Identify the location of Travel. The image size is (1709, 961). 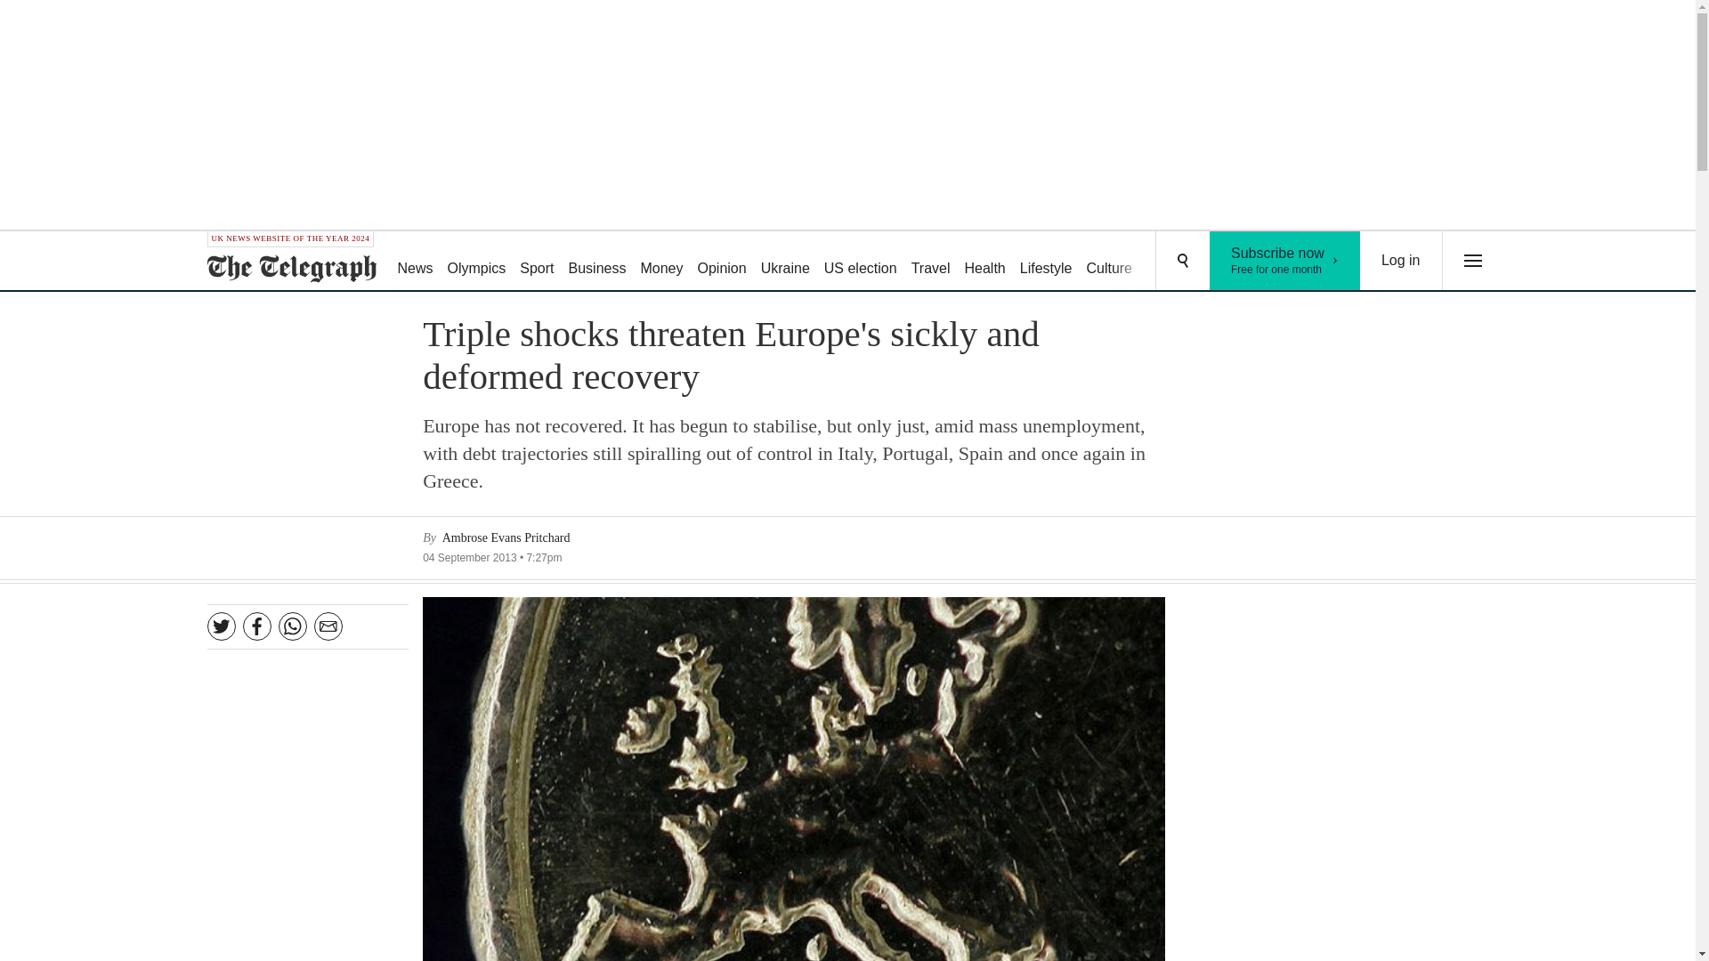
(660, 262).